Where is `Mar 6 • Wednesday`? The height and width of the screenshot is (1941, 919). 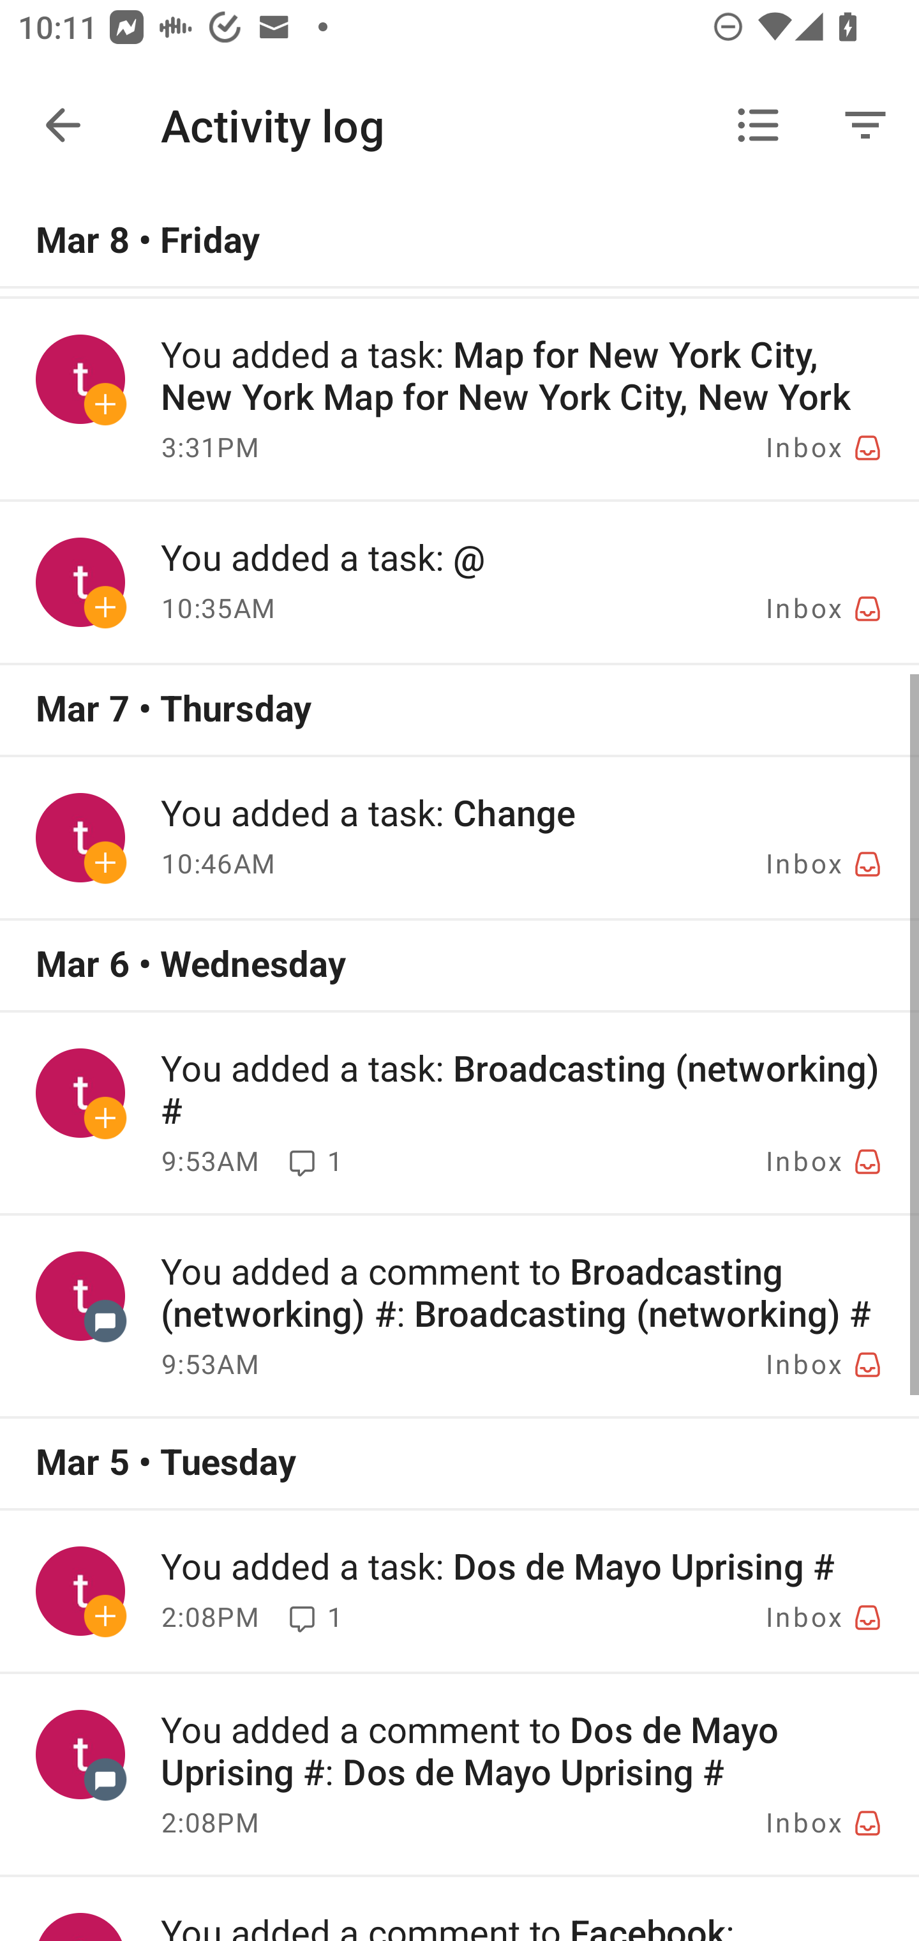
Mar 6 • Wednesday is located at coordinates (459, 964).